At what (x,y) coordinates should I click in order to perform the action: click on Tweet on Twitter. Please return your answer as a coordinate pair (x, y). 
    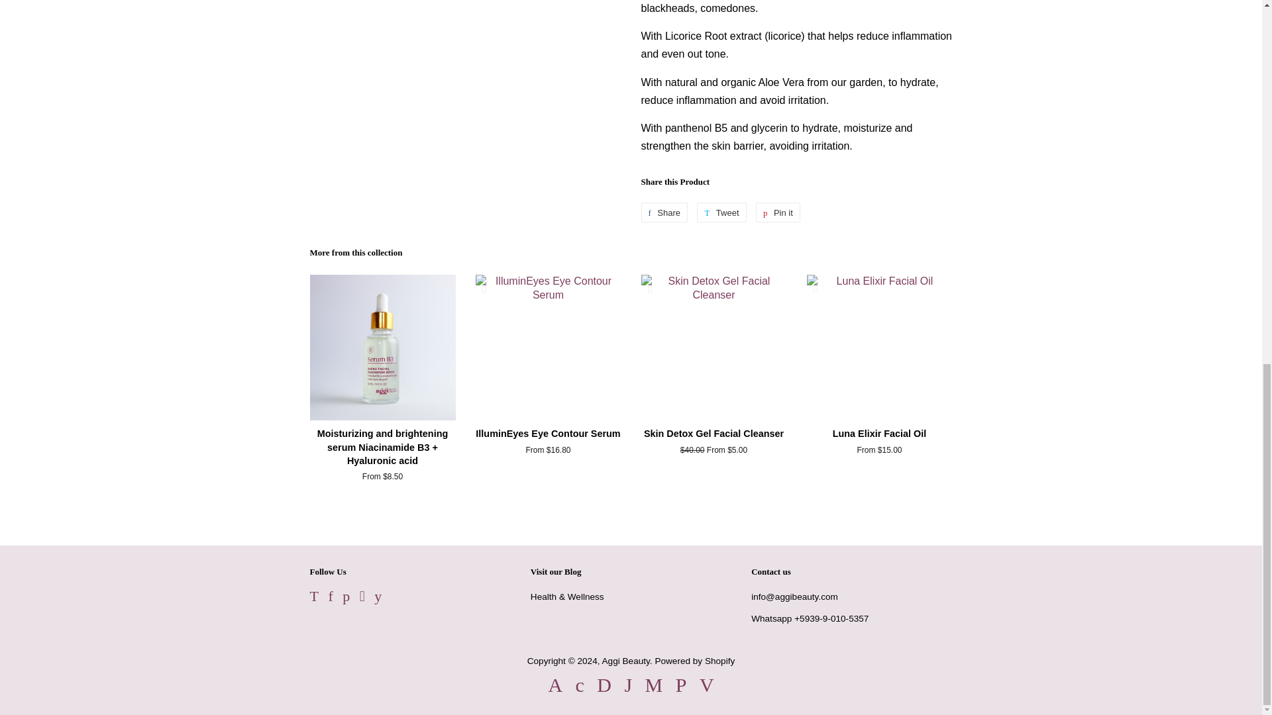
    Looking at the image, I should click on (721, 212).